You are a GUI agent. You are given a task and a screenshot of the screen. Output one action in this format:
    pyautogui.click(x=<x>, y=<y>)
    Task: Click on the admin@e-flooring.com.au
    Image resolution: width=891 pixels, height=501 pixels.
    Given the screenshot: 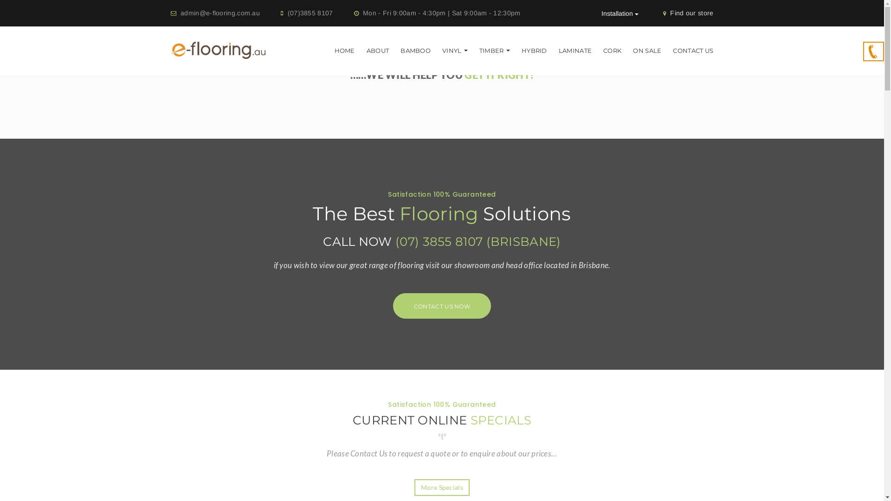 What is the action you would take?
    pyautogui.click(x=220, y=13)
    